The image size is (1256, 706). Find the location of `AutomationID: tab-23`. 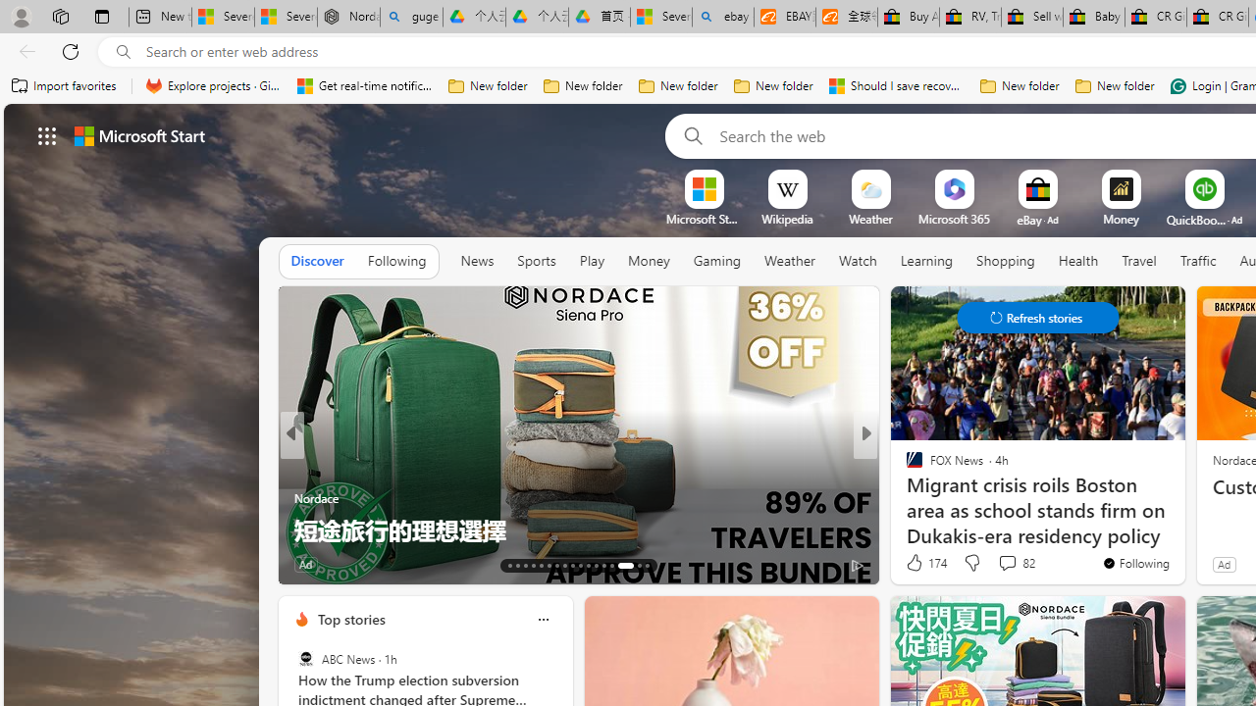

AutomationID: tab-23 is located at coordinates (589, 565).